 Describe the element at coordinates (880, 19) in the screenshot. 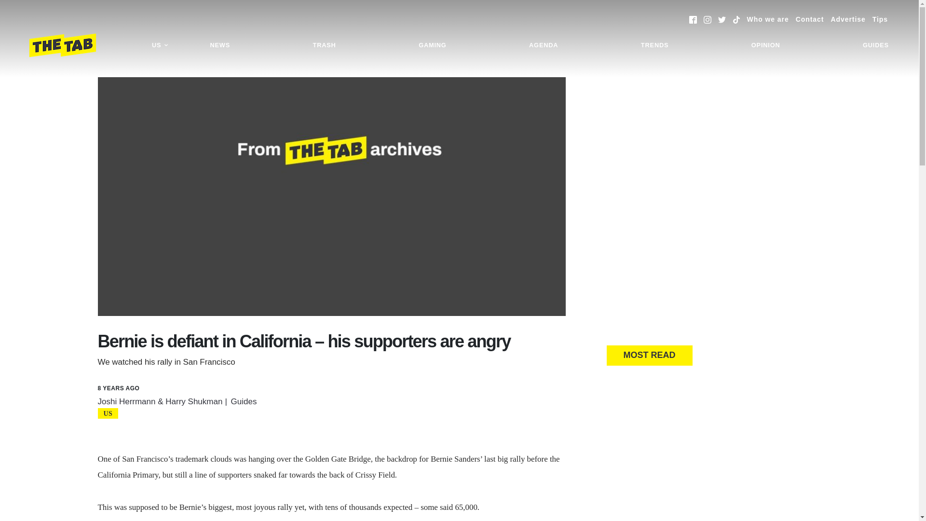

I see `Tips` at that location.